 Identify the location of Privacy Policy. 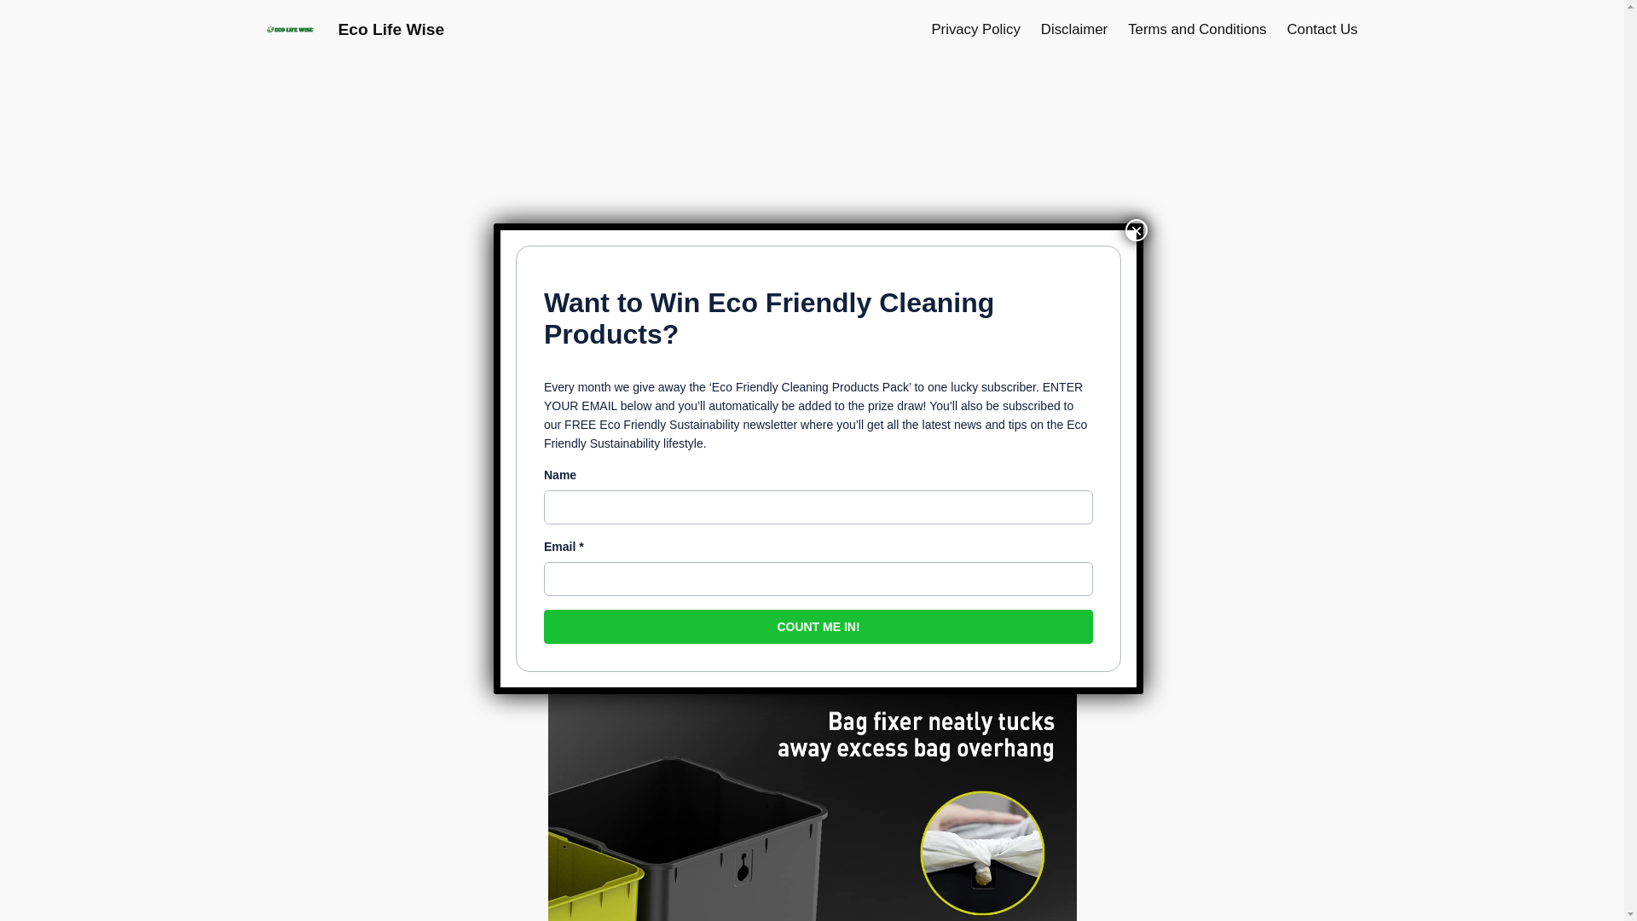
(975, 29).